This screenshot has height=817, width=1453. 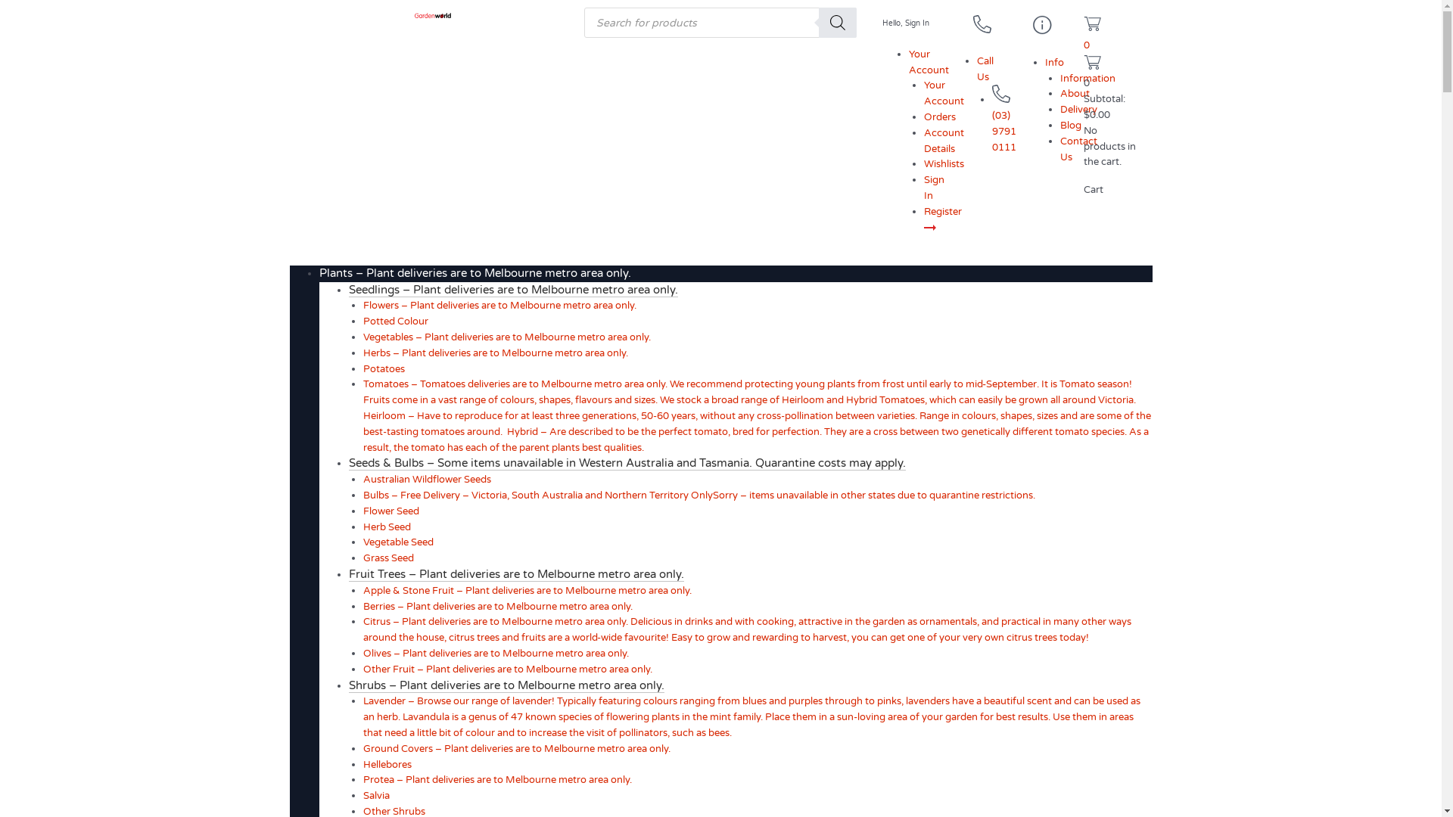 What do you see at coordinates (398, 542) in the screenshot?
I see `Vegetable Seed` at bounding box center [398, 542].